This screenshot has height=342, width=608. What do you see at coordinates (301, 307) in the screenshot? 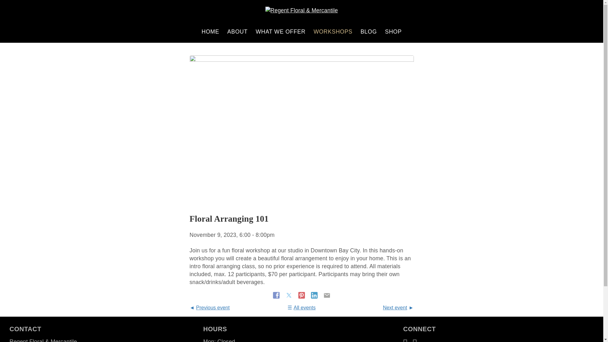
I see `All events` at bounding box center [301, 307].